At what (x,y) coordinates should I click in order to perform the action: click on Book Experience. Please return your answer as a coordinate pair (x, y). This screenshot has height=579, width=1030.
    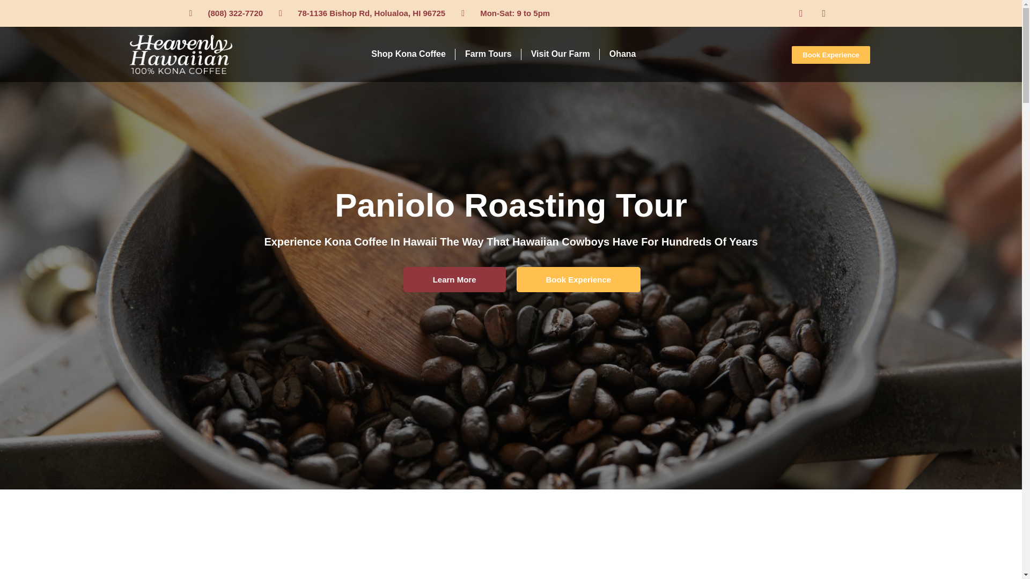
    Looking at the image, I should click on (831, 55).